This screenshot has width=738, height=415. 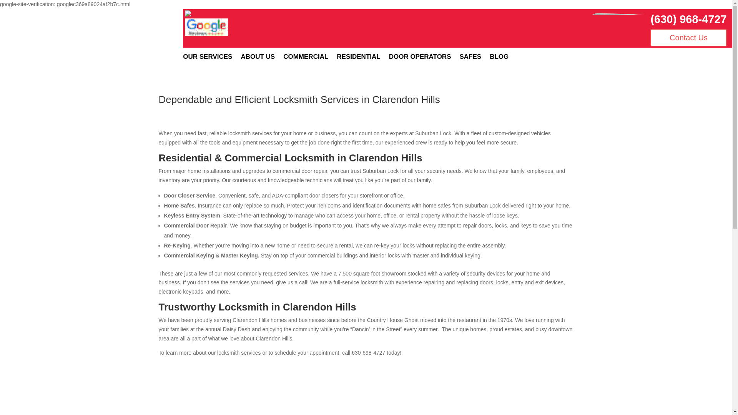 What do you see at coordinates (420, 58) in the screenshot?
I see `DOOR OPERATORS` at bounding box center [420, 58].